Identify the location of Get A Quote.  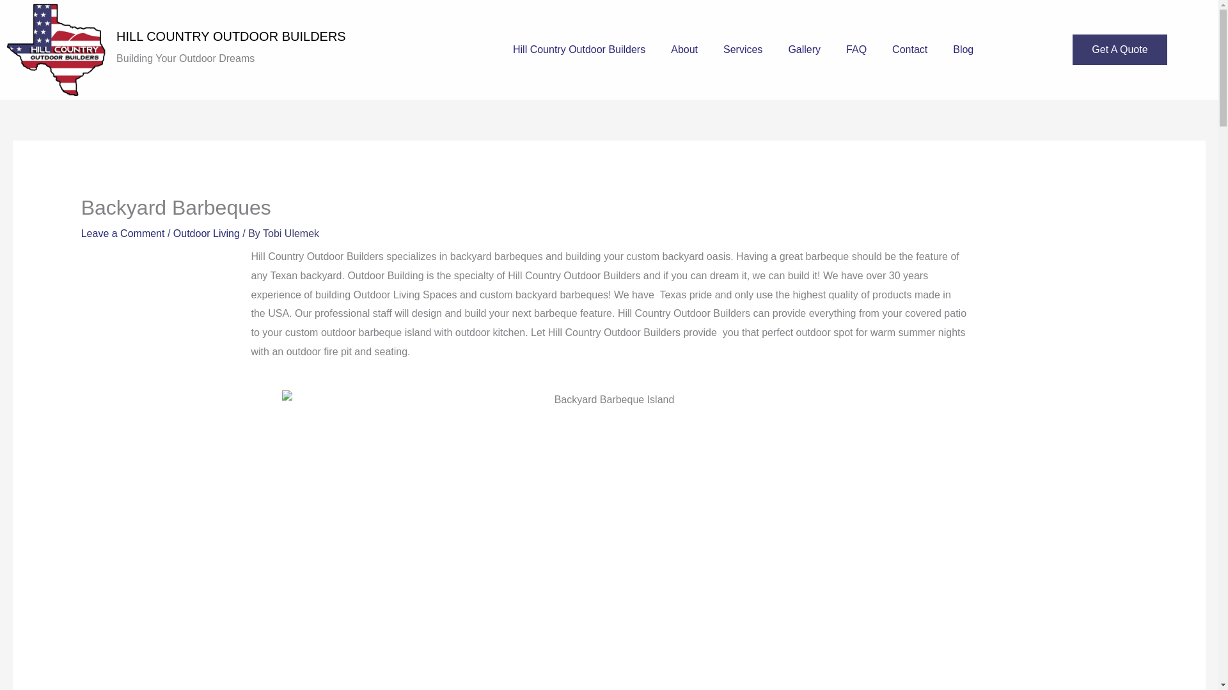
(1119, 50).